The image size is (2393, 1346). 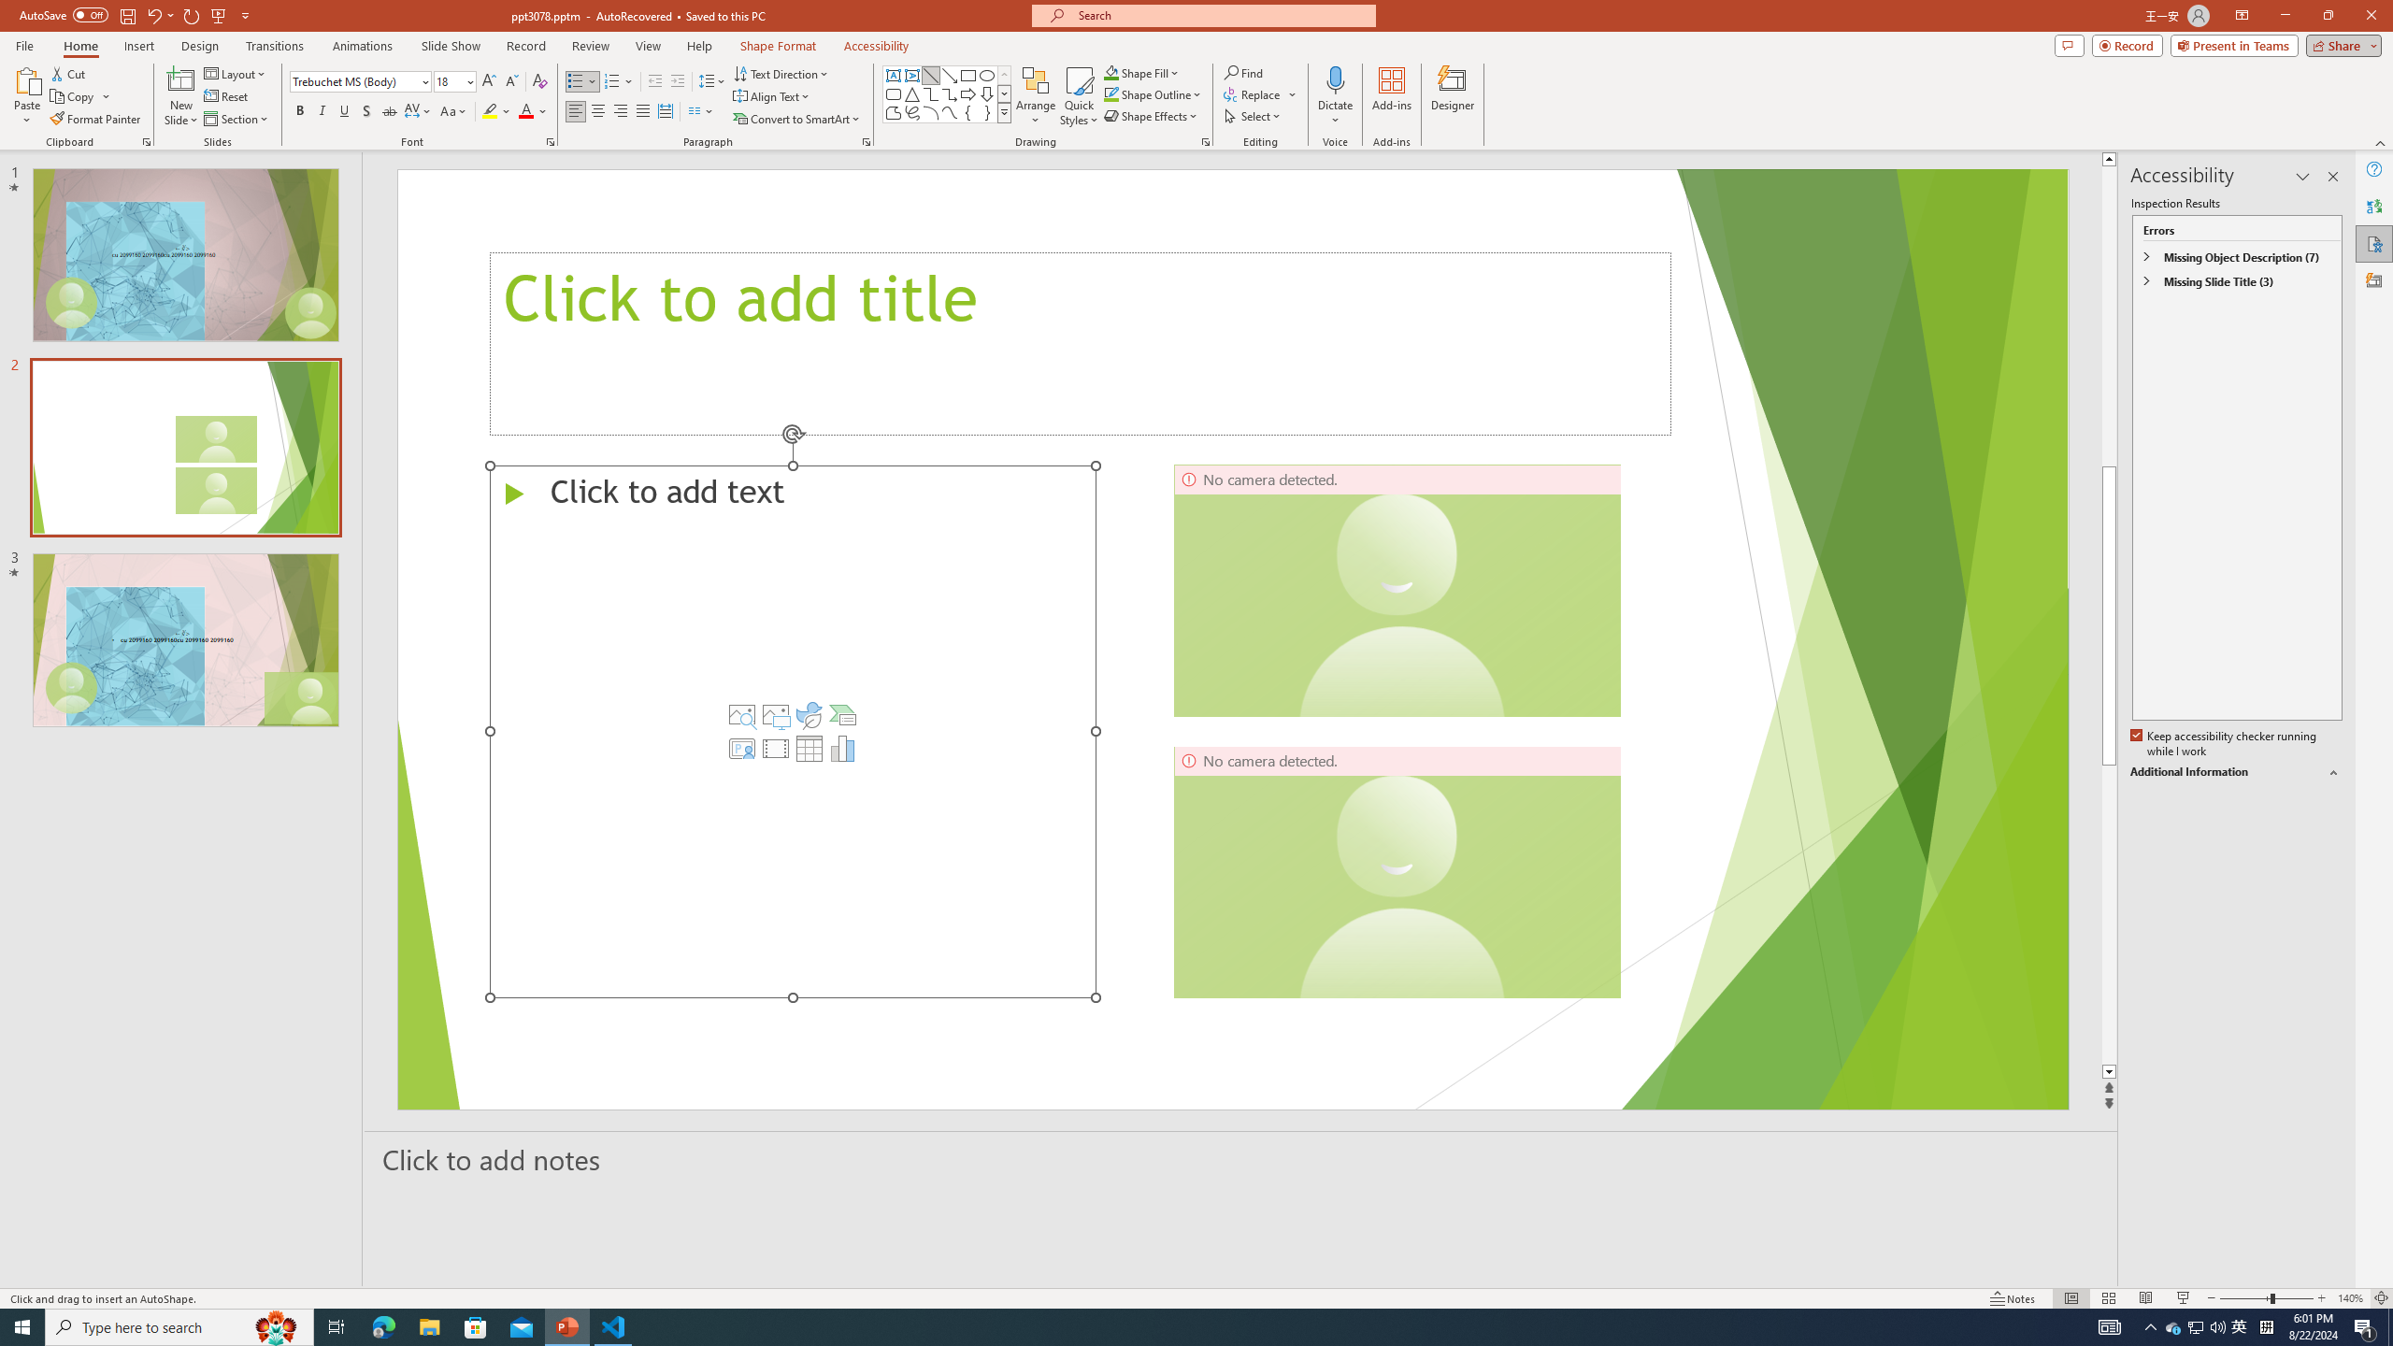 What do you see at coordinates (1111, 73) in the screenshot?
I see `Shape Fill Dark Green, Accent 2` at bounding box center [1111, 73].